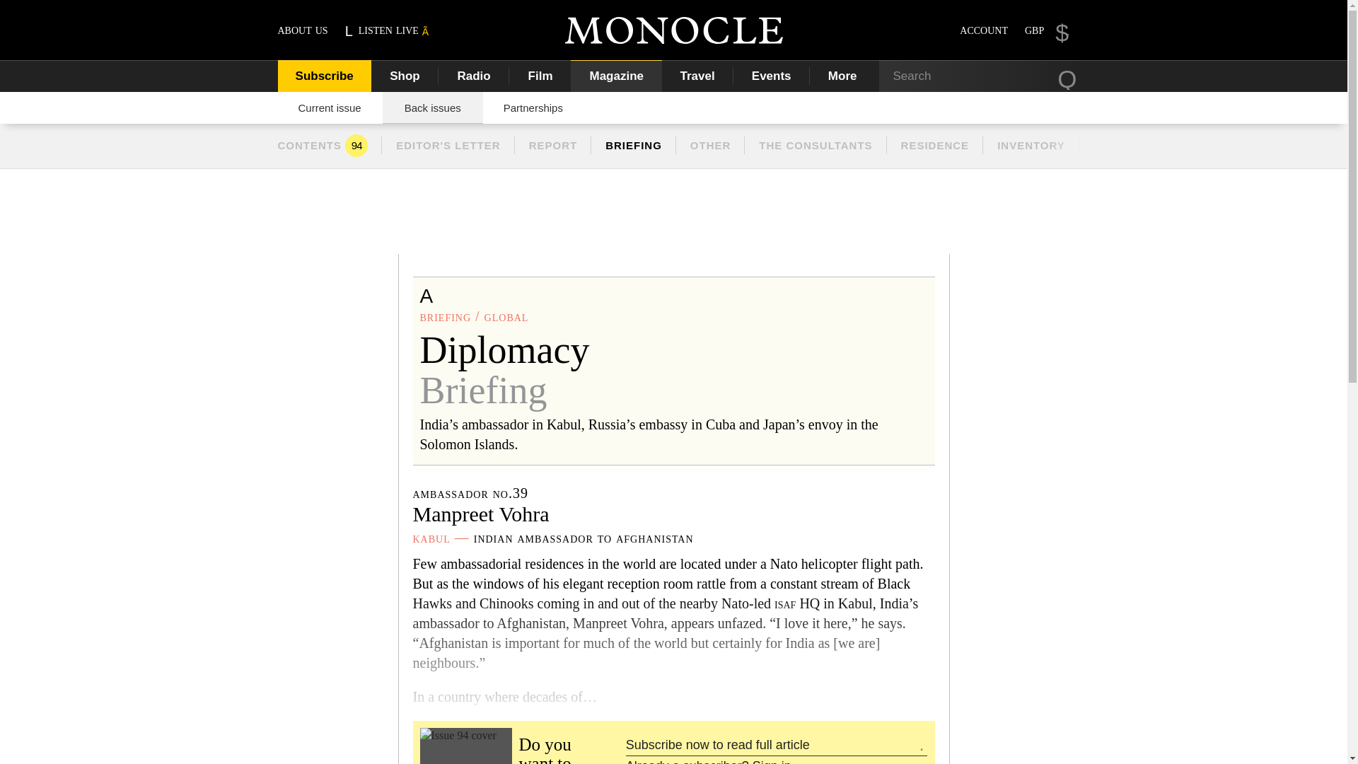  What do you see at coordinates (697, 76) in the screenshot?
I see `Travel` at bounding box center [697, 76].